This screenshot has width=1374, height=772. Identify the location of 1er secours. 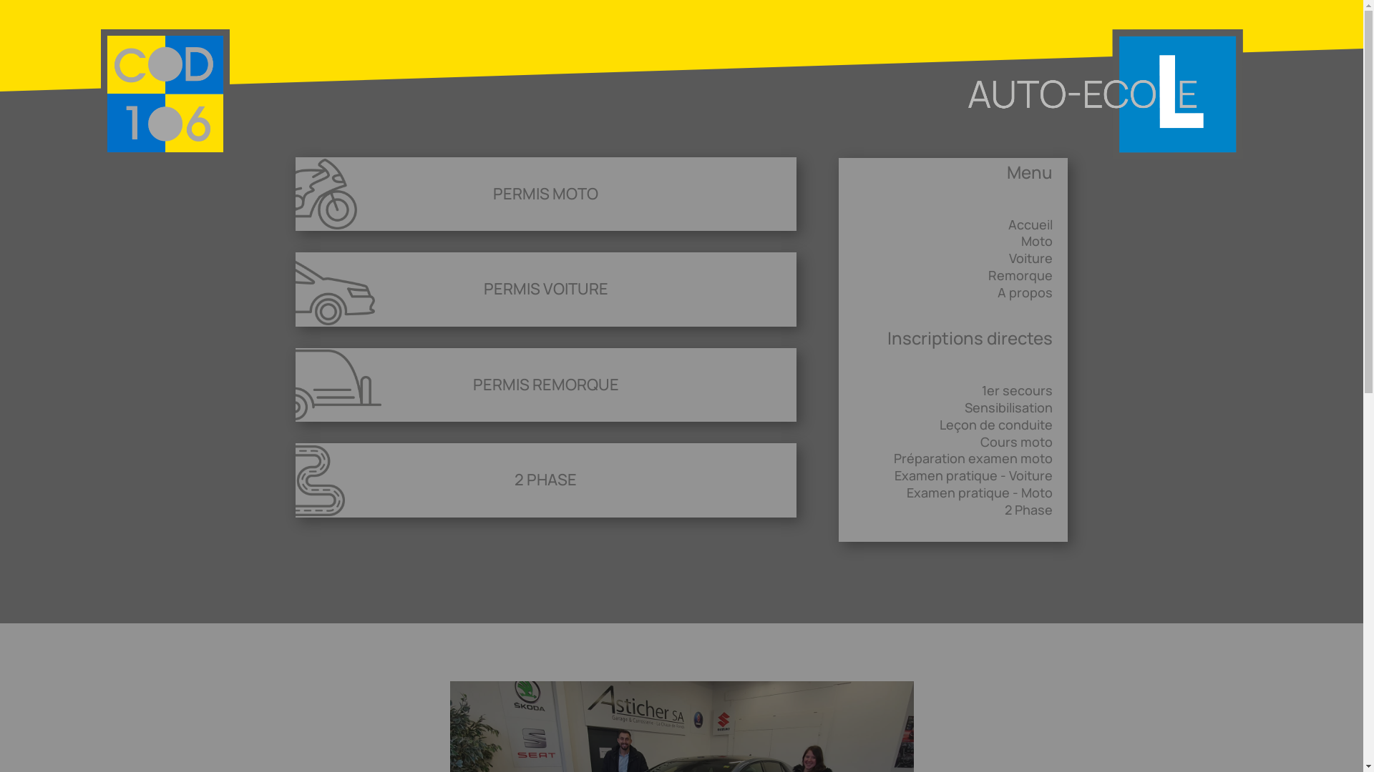
(1018, 390).